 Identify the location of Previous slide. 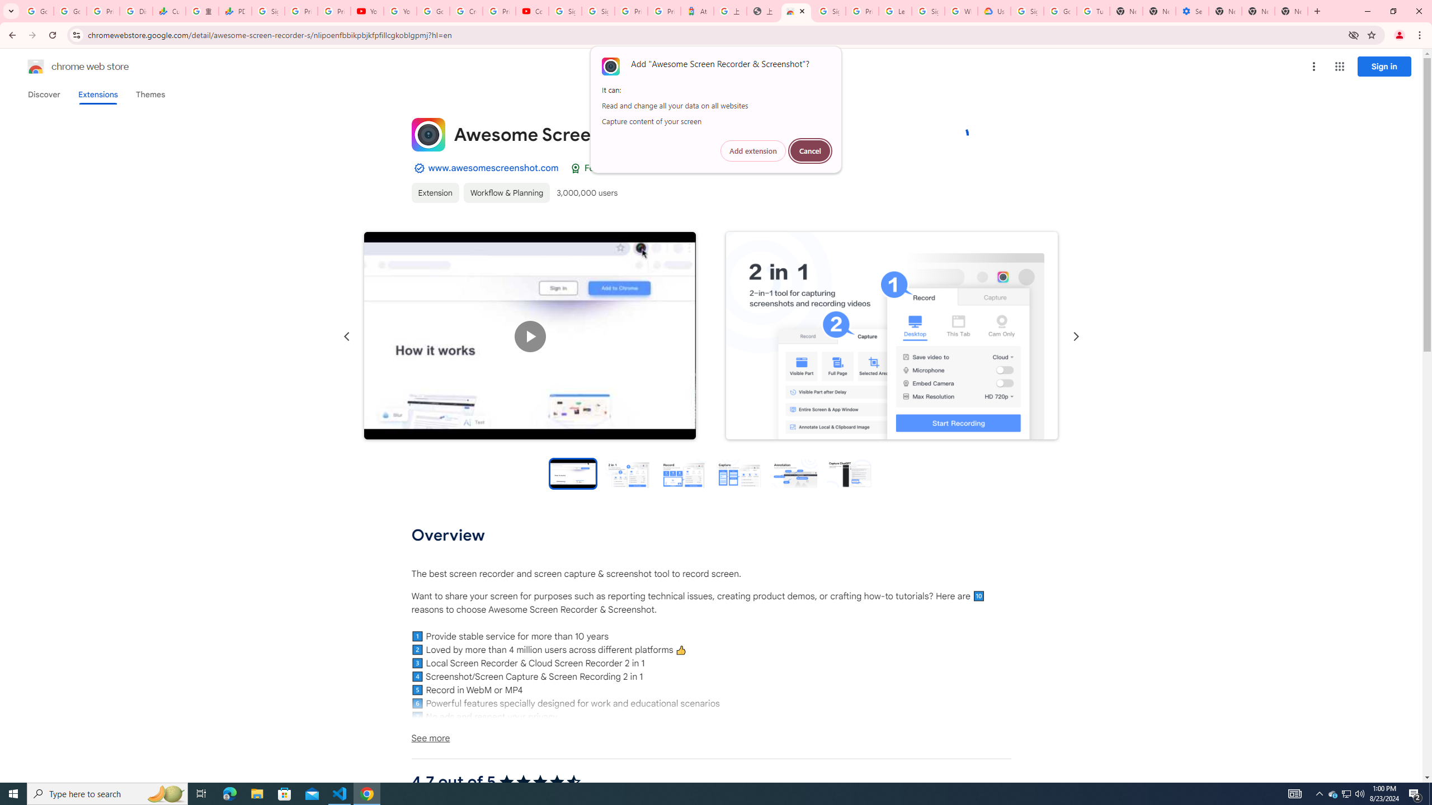
(347, 337).